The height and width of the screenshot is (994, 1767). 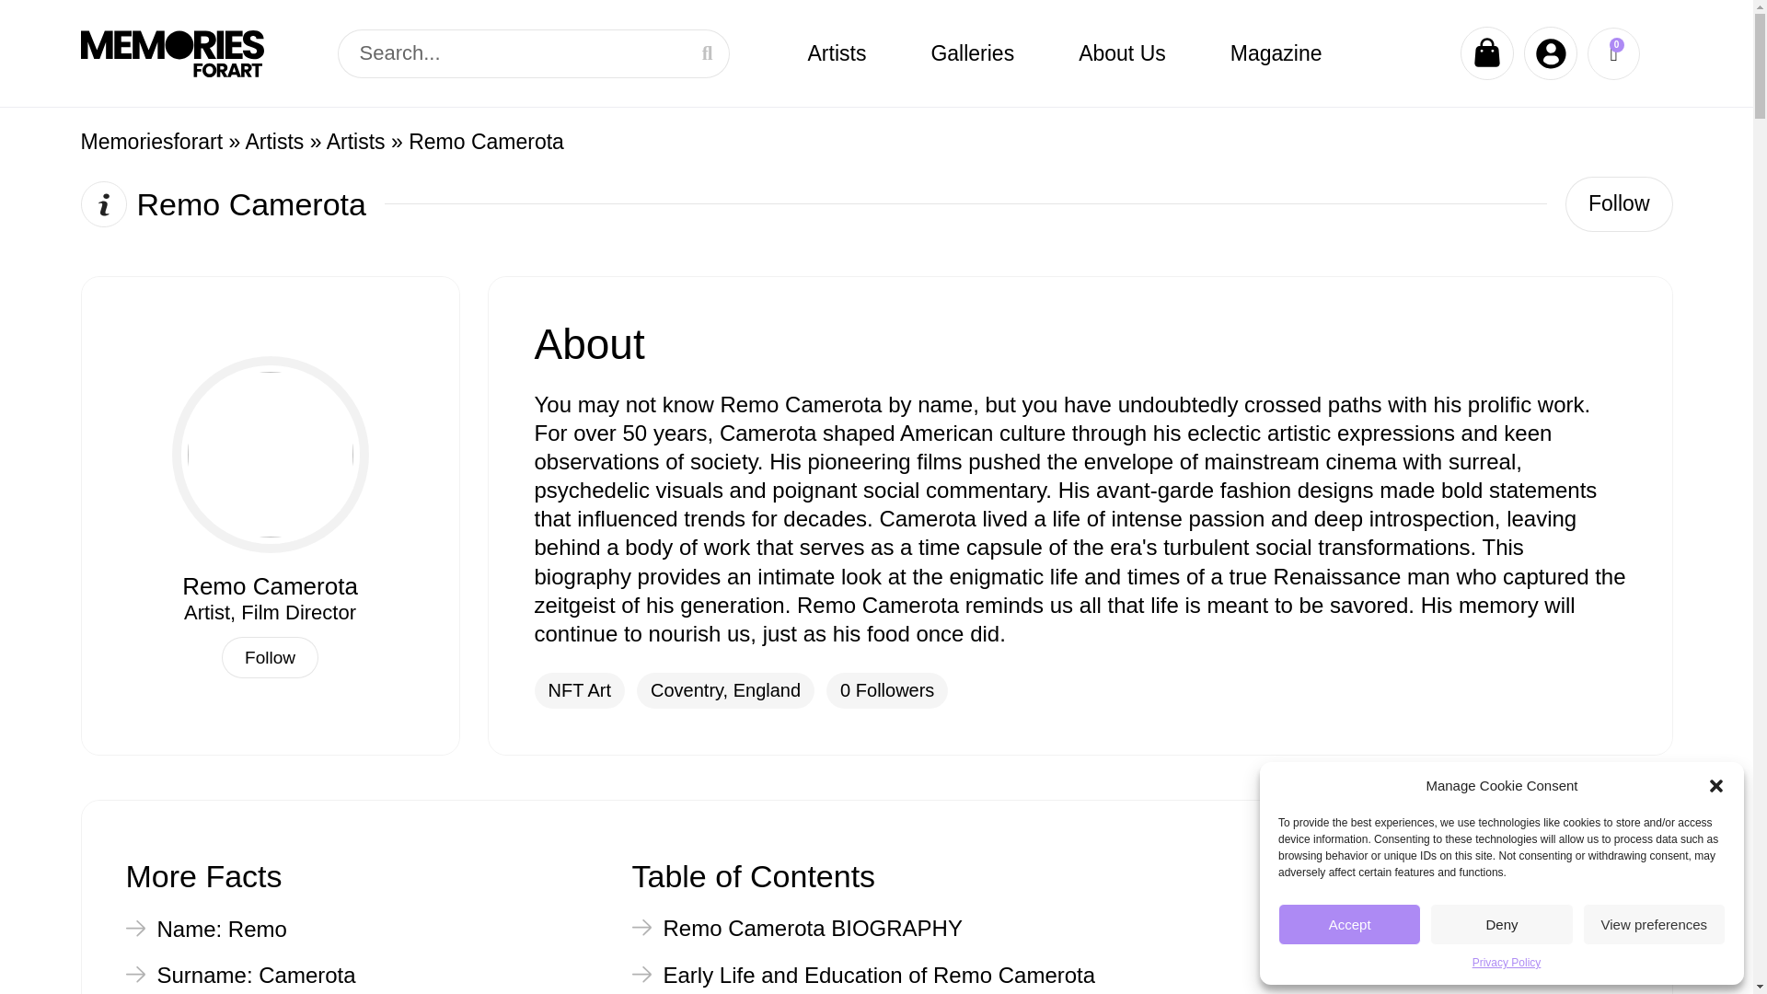 What do you see at coordinates (1618, 204) in the screenshot?
I see `Follow` at bounding box center [1618, 204].